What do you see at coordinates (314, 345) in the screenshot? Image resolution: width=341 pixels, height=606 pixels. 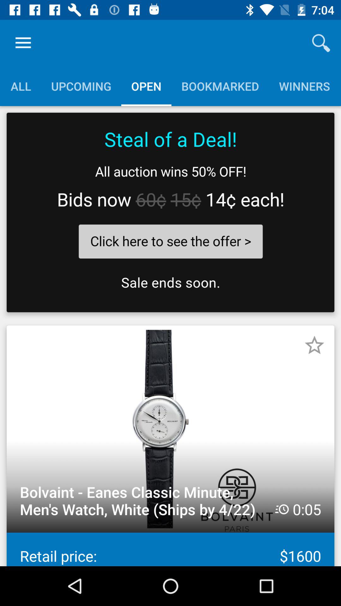 I see `add to favorites` at bounding box center [314, 345].